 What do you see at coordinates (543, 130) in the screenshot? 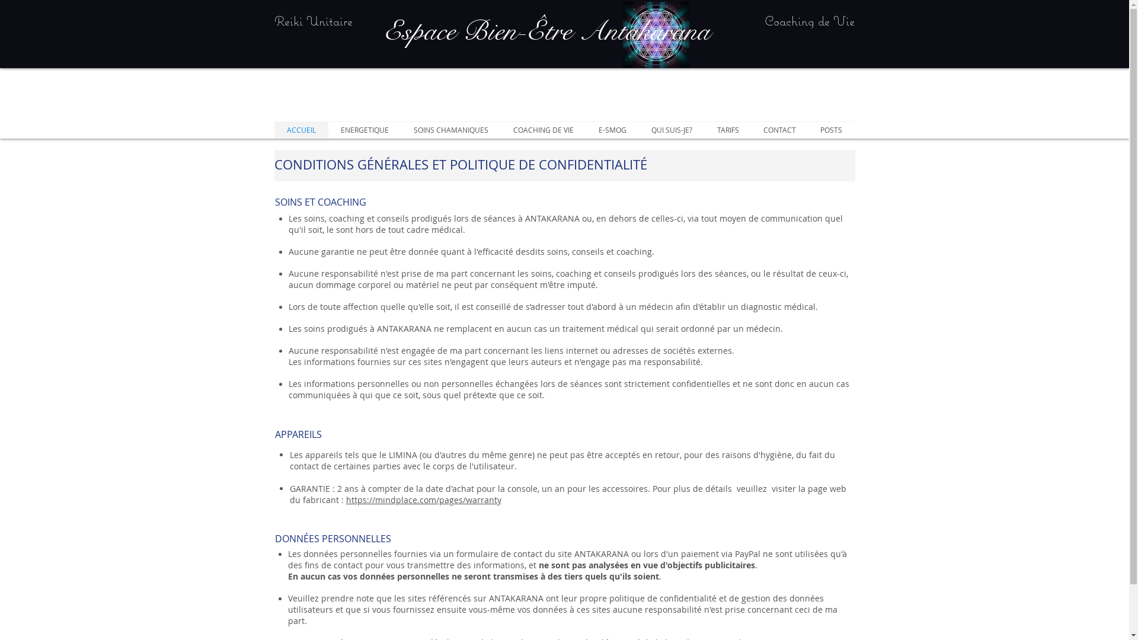
I see `COACHING DE VIE` at bounding box center [543, 130].